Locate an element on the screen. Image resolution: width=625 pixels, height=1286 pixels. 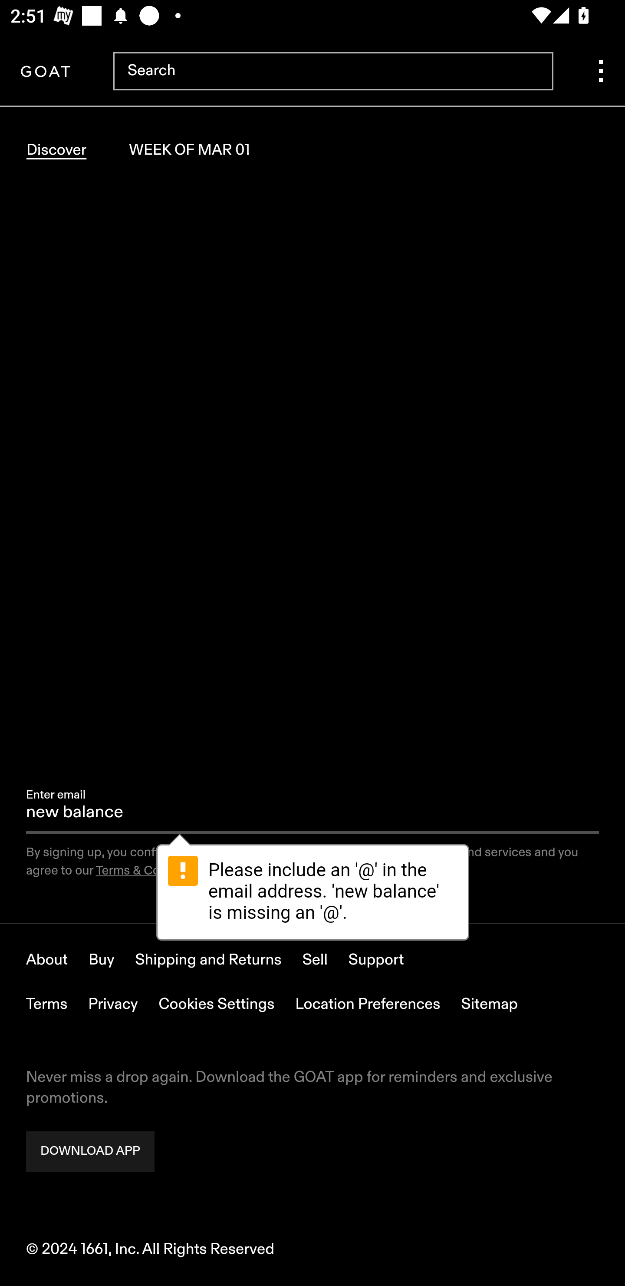
About is located at coordinates (47, 960).